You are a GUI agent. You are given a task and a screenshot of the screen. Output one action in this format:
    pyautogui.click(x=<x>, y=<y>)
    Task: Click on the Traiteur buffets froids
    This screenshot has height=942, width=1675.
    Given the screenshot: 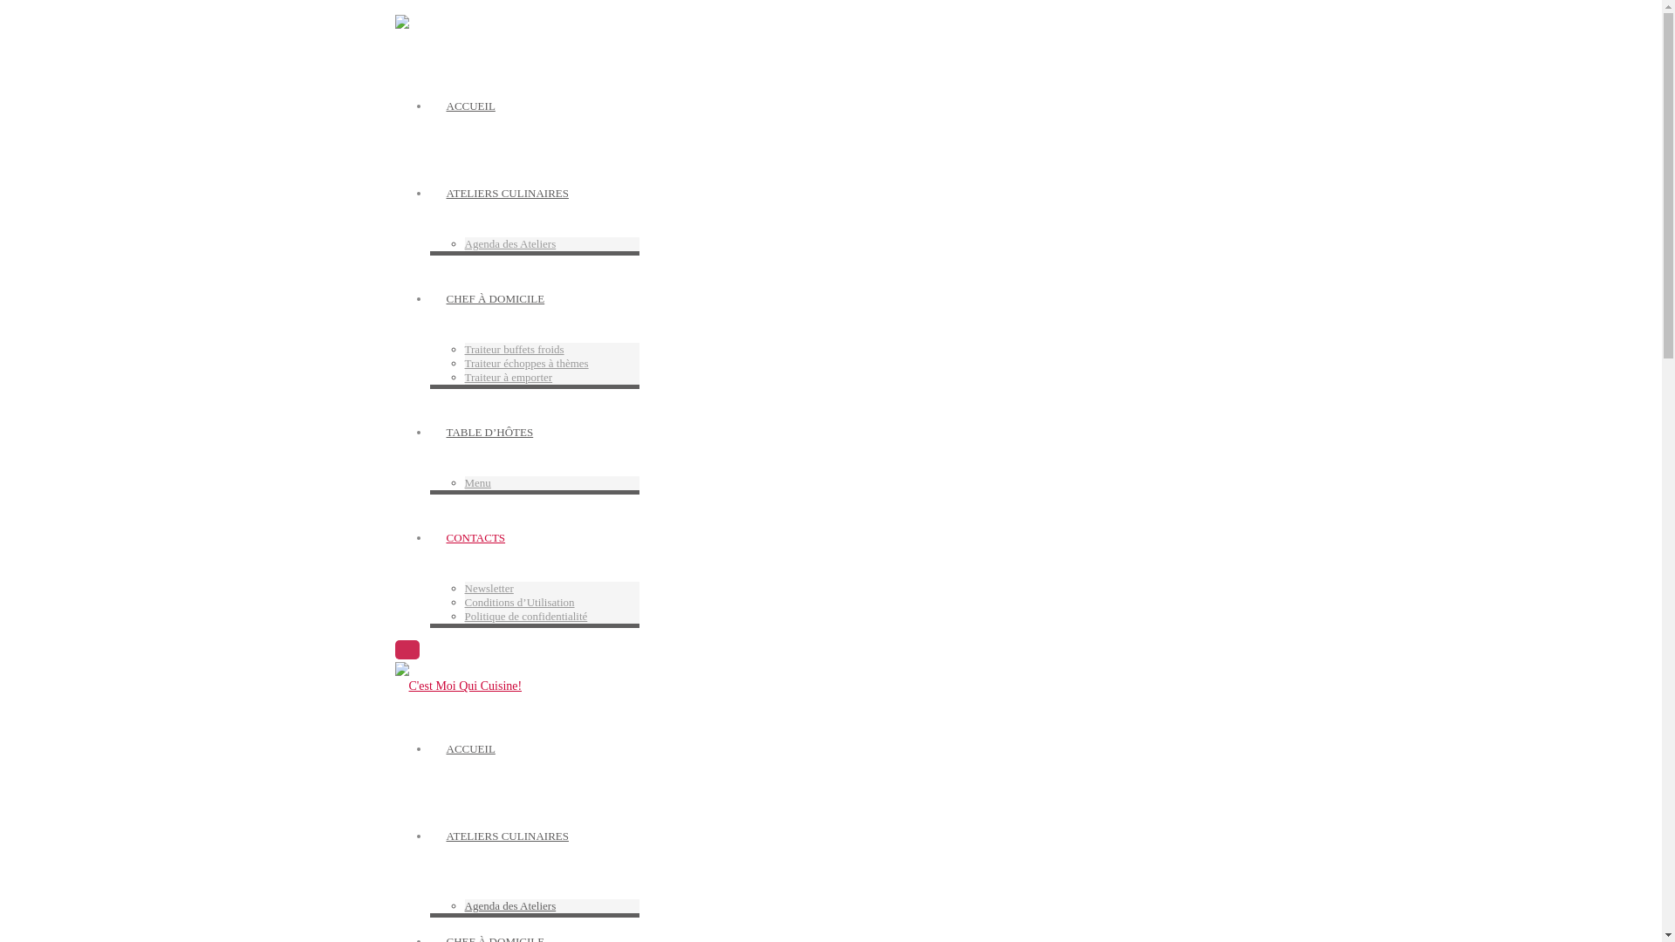 What is the action you would take?
    pyautogui.click(x=514, y=349)
    